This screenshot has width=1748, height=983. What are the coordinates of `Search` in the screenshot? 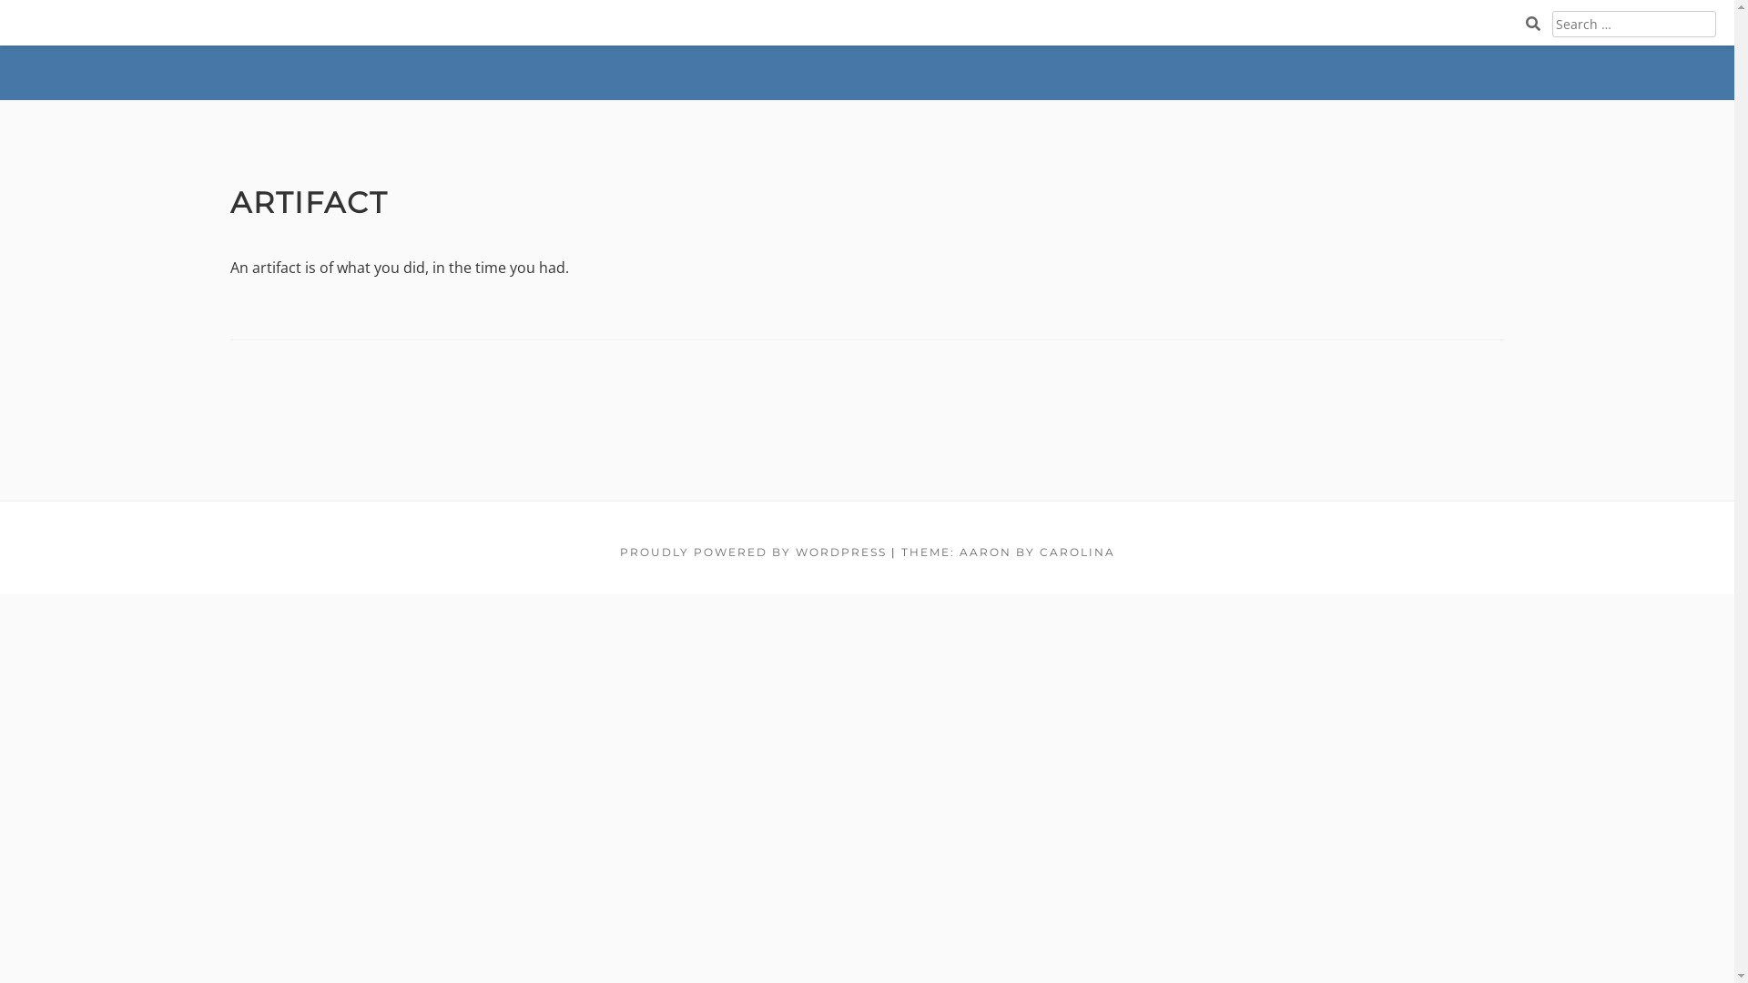 It's located at (1730, 18).